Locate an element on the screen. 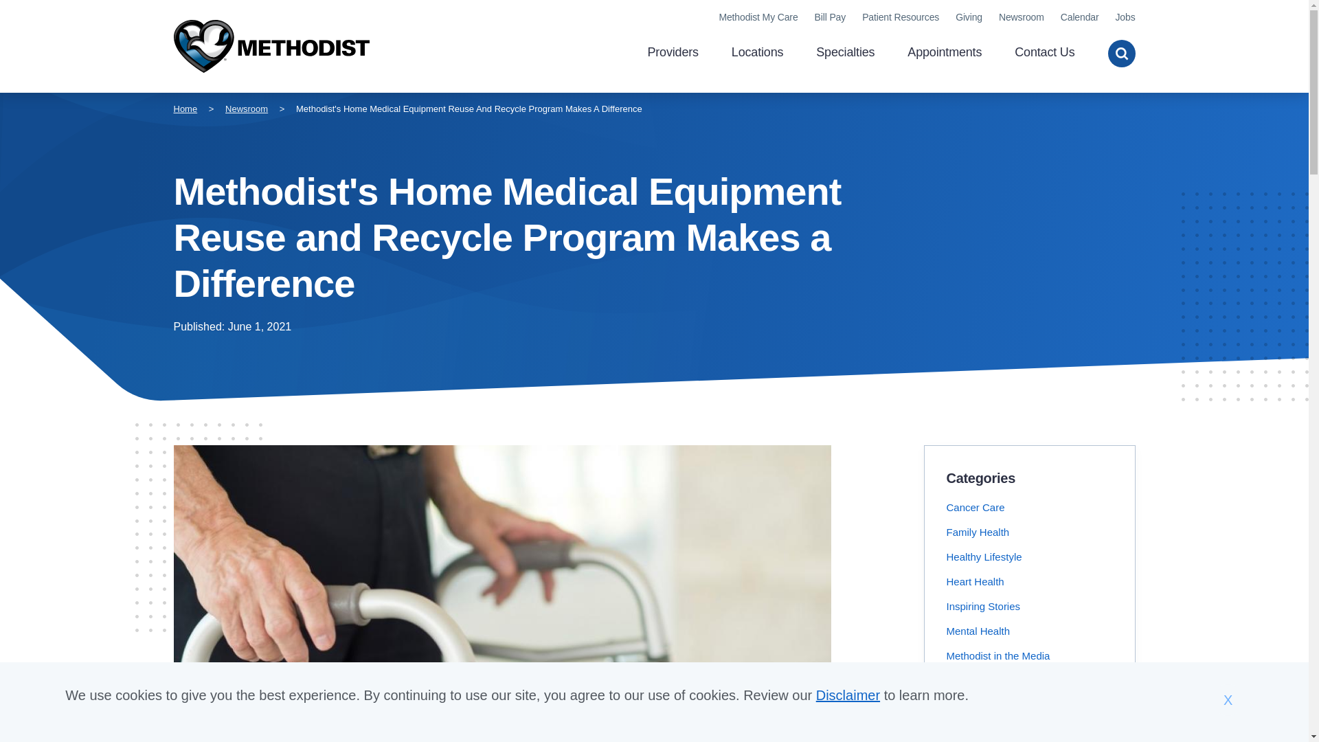 The width and height of the screenshot is (1319, 742). Healthy Lifestyle is located at coordinates (984, 556).